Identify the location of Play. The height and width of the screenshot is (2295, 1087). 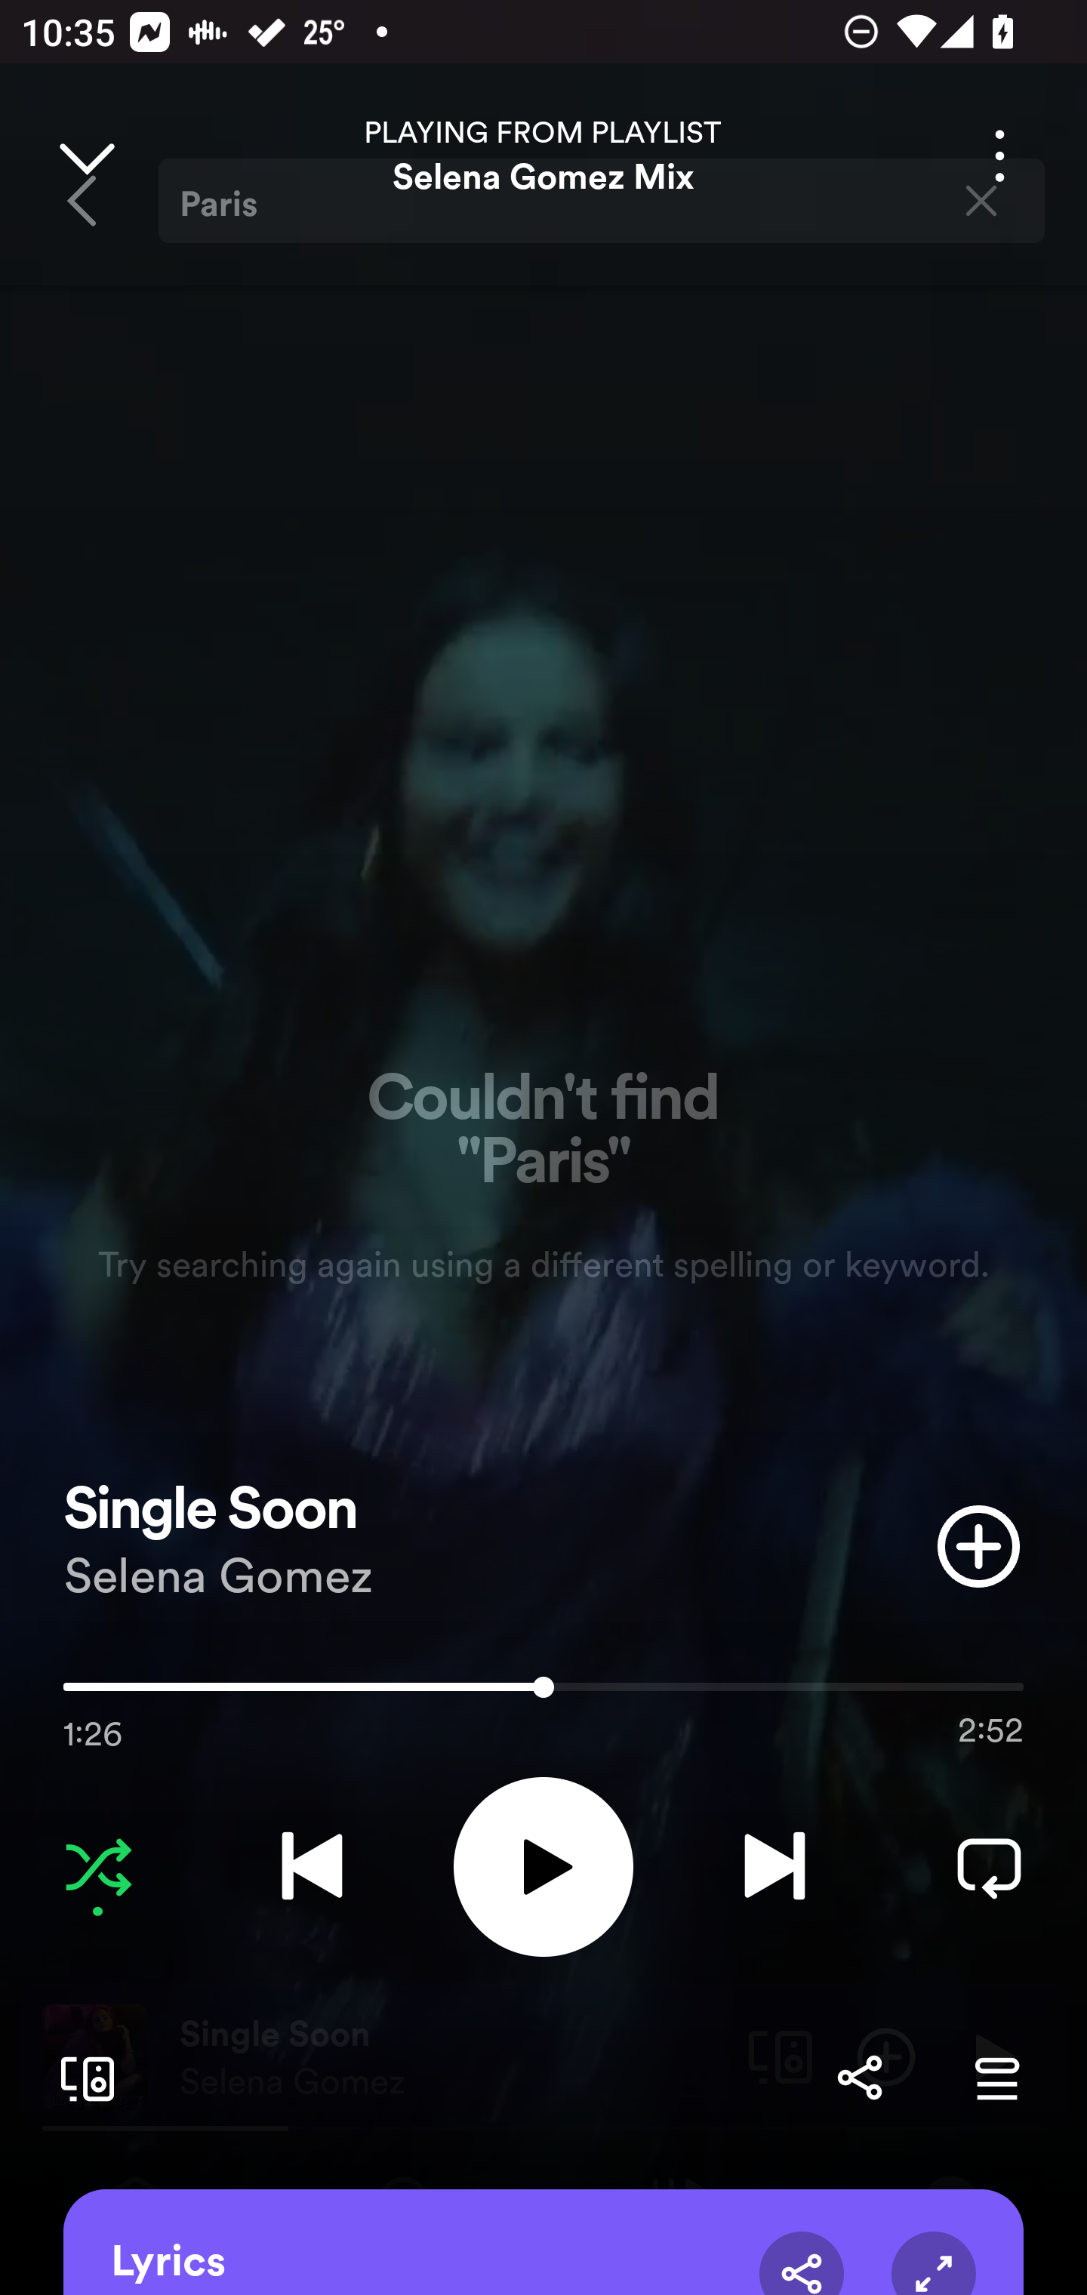
(543, 1866).